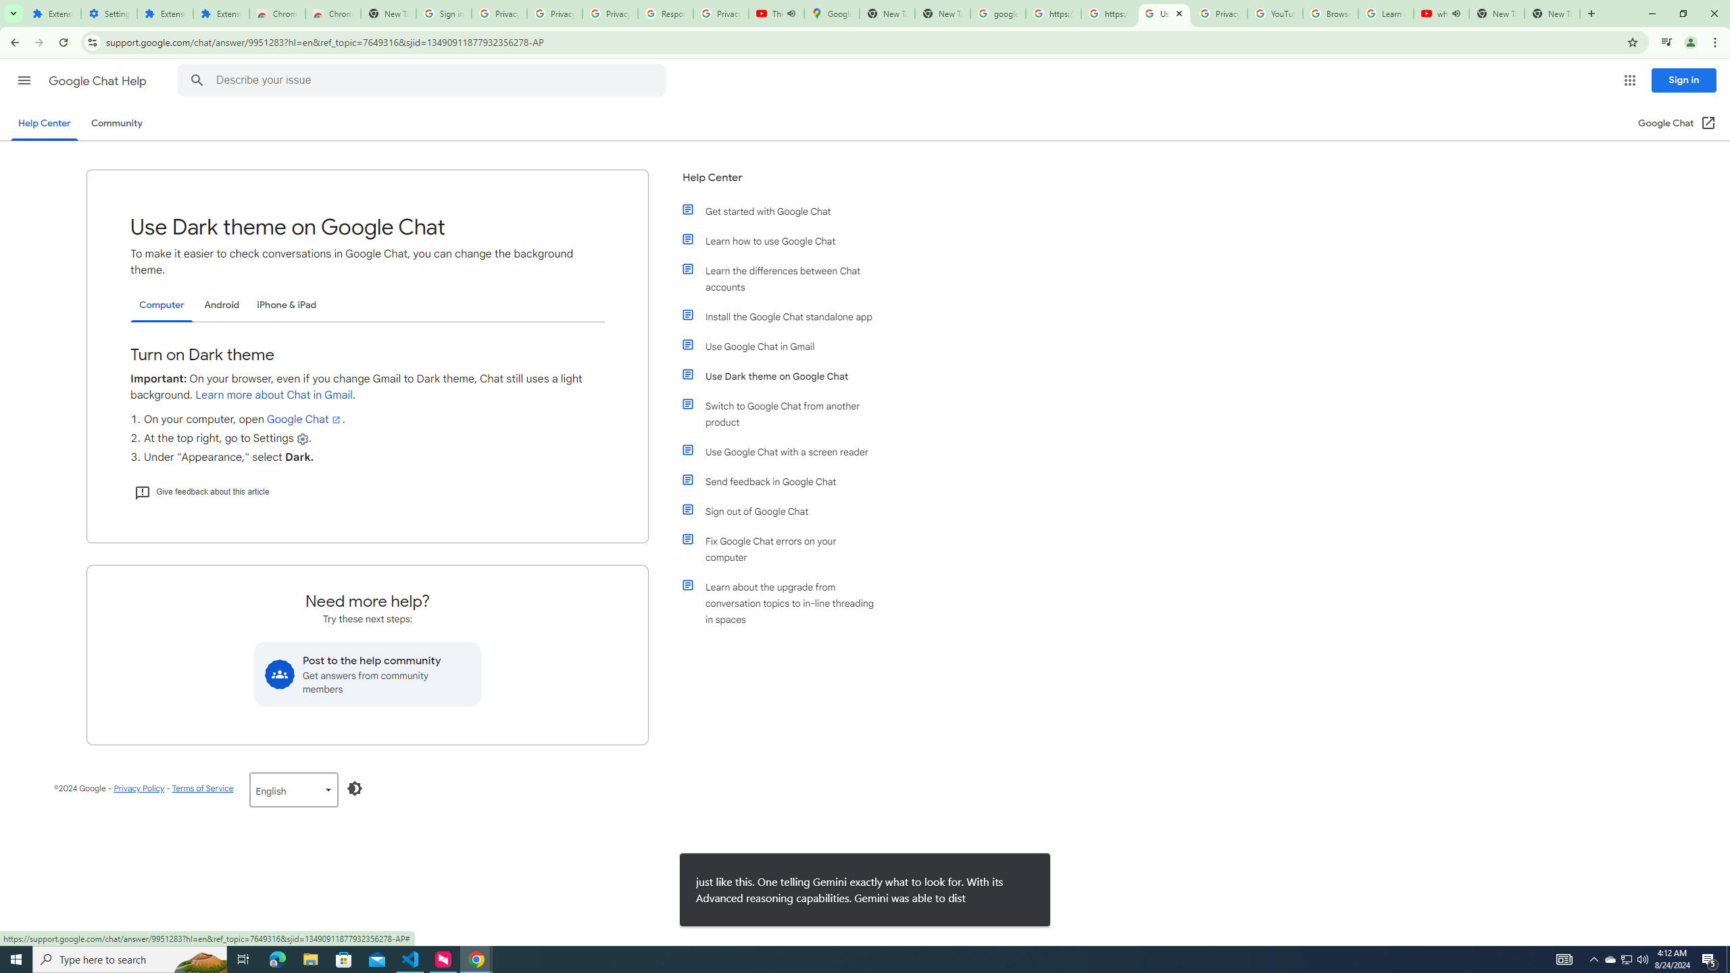  I want to click on Sign in - Google Accounts, so click(443, 14).